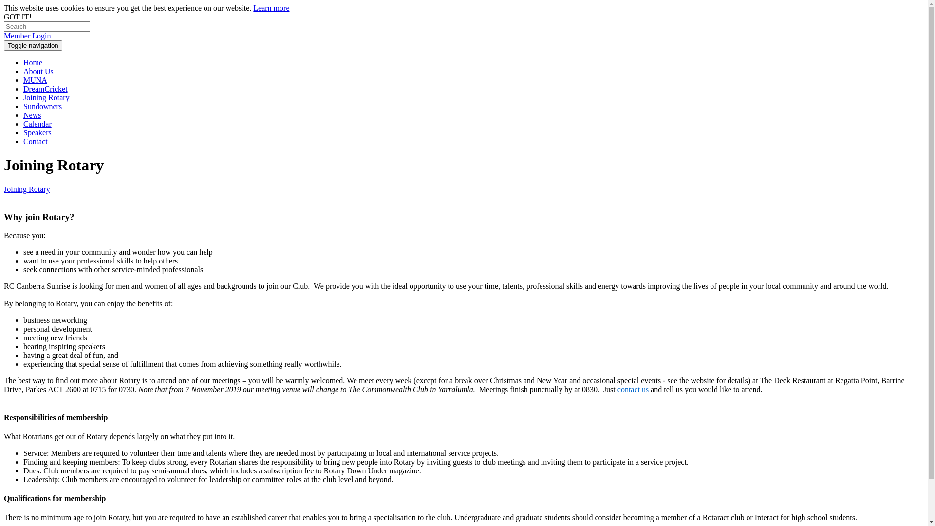 The height and width of the screenshot is (526, 935). I want to click on contact us, so click(633, 390).